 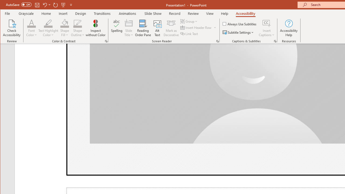 I want to click on Always Use Subtitles, so click(x=240, y=24).